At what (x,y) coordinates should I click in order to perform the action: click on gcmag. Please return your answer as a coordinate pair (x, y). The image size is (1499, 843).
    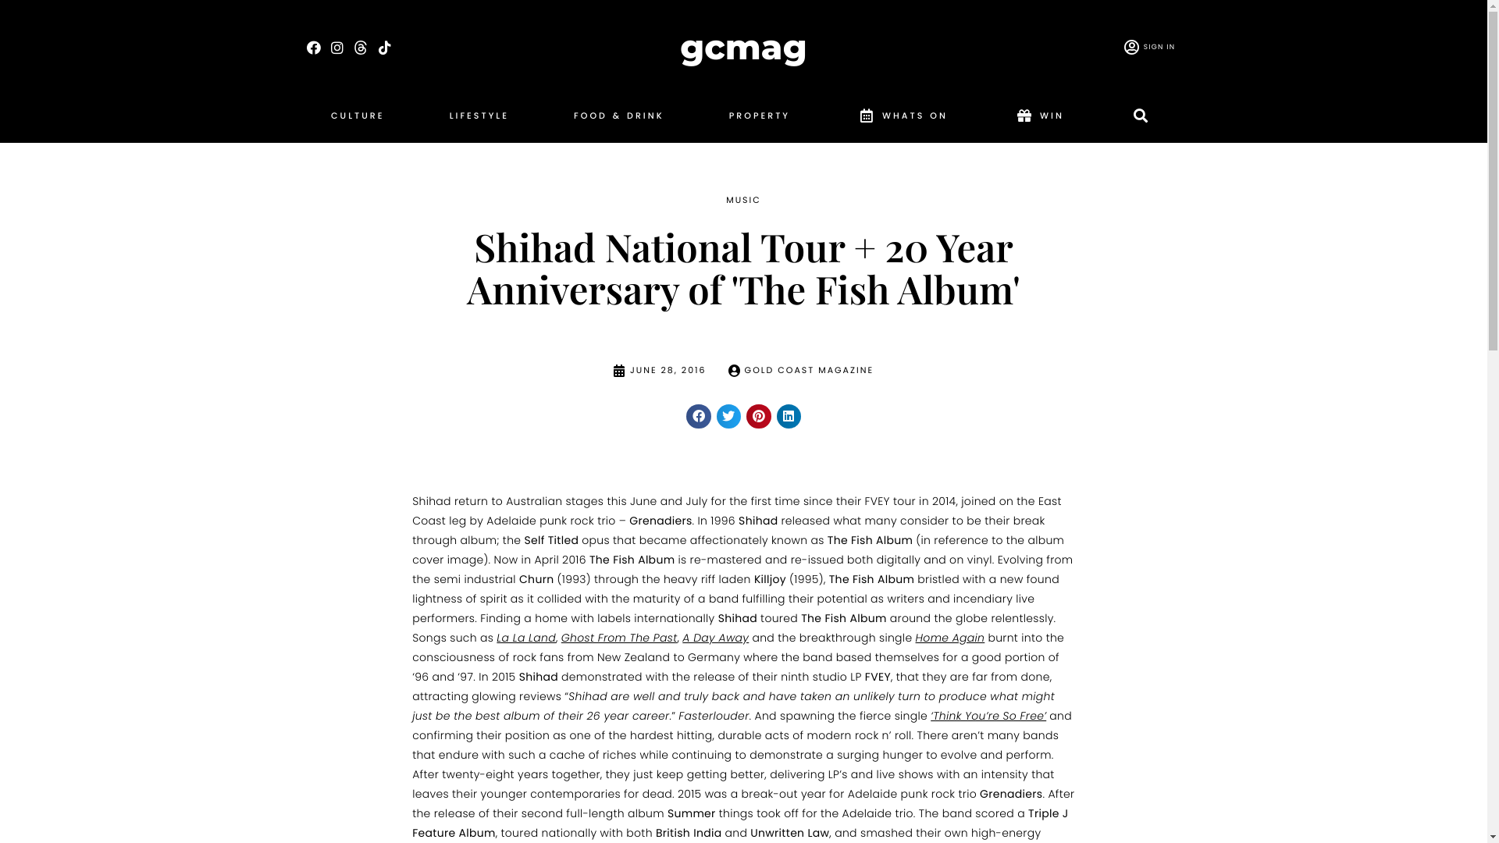
    Looking at the image, I should click on (743, 48).